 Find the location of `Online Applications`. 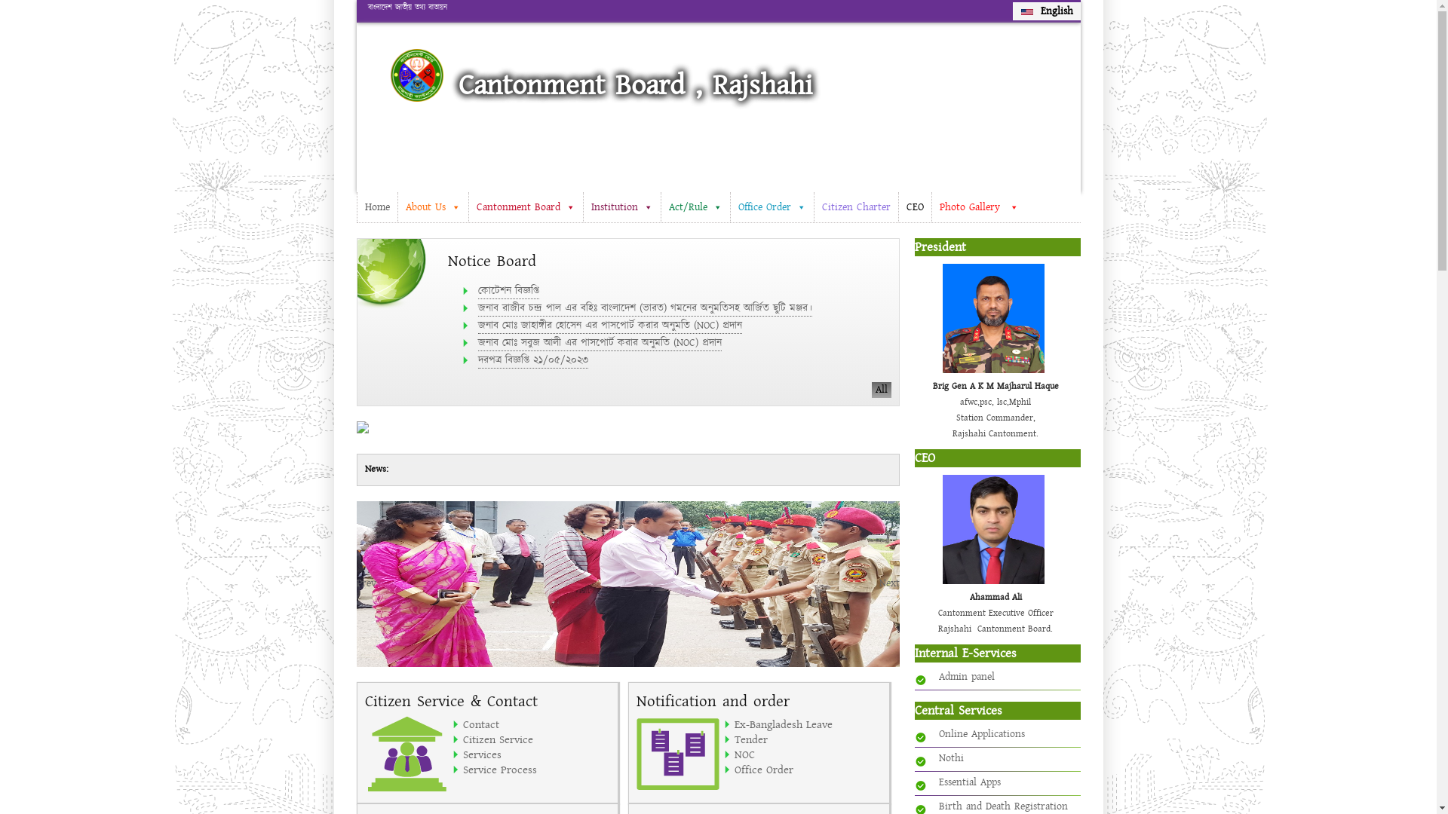

Online Applications is located at coordinates (981, 734).